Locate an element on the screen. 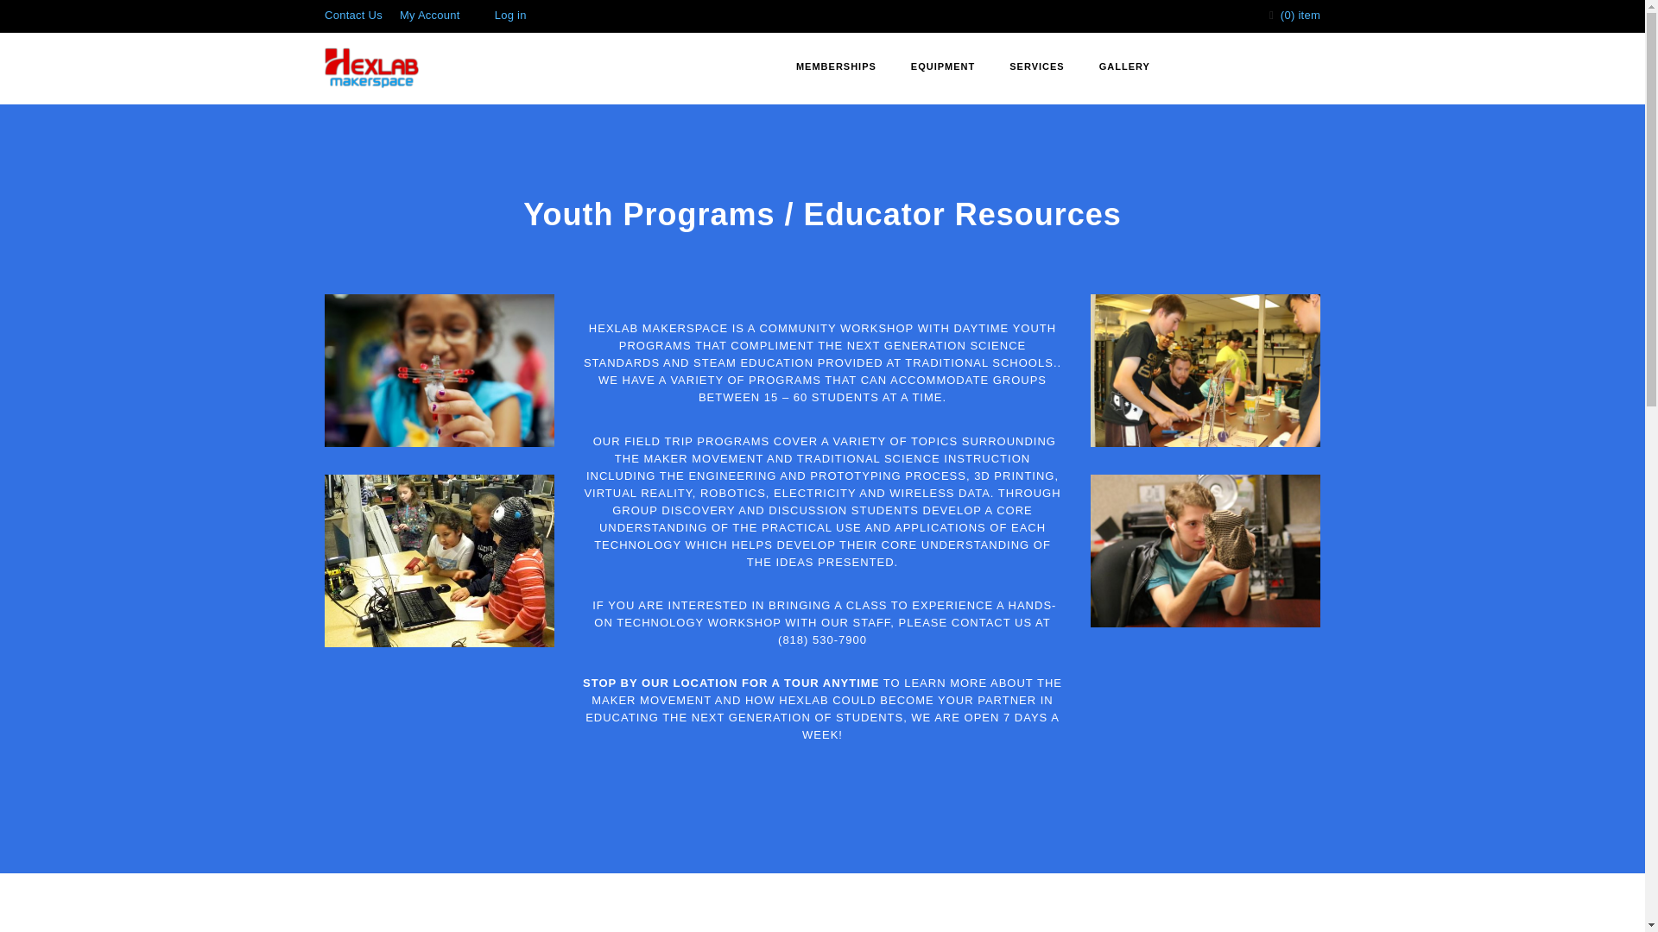 Image resolution: width=1658 pixels, height=932 pixels. Log in is located at coordinates (510, 14).